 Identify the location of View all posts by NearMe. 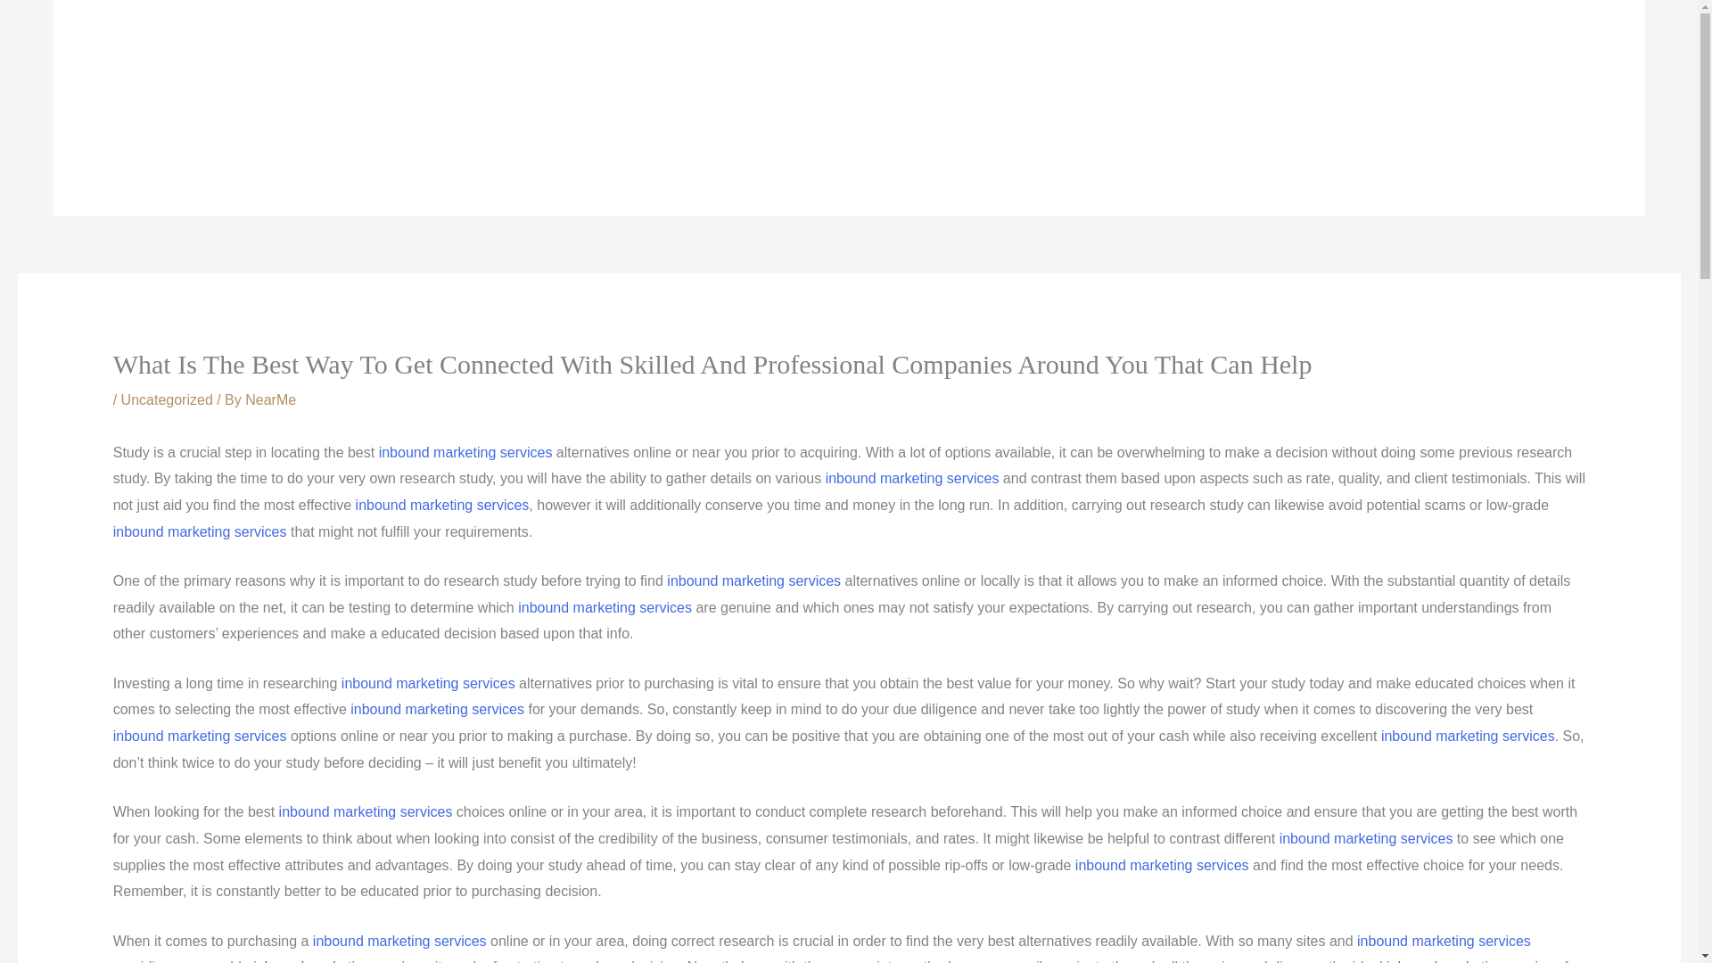
(270, 399).